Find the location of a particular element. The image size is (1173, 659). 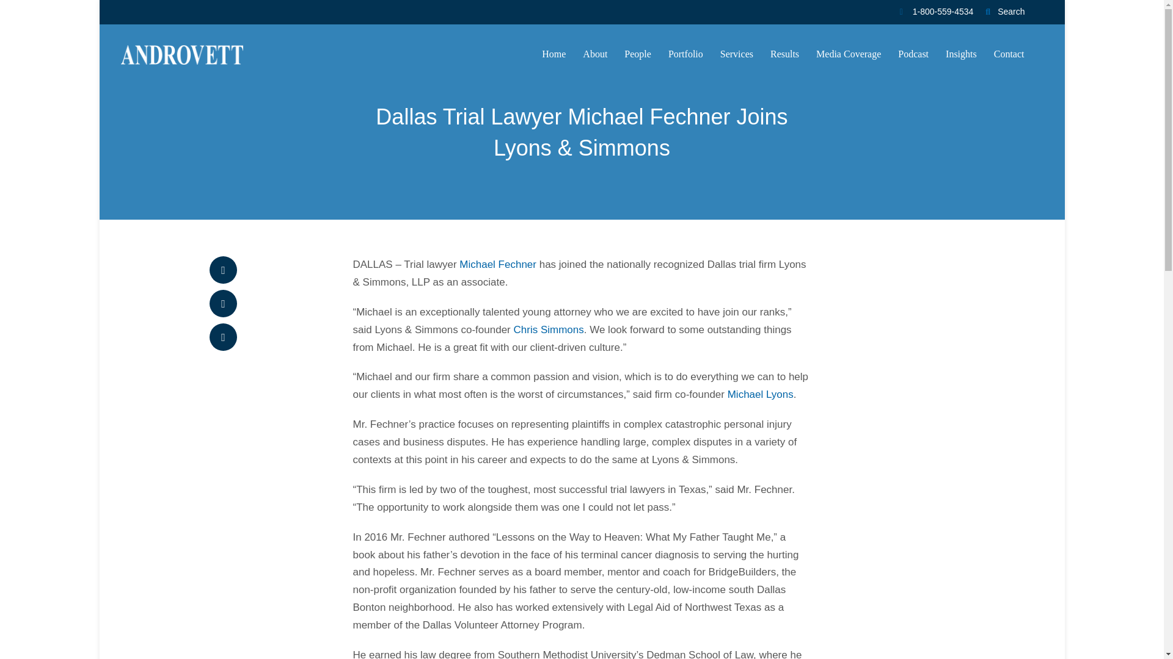

Media Coverage is located at coordinates (848, 55).